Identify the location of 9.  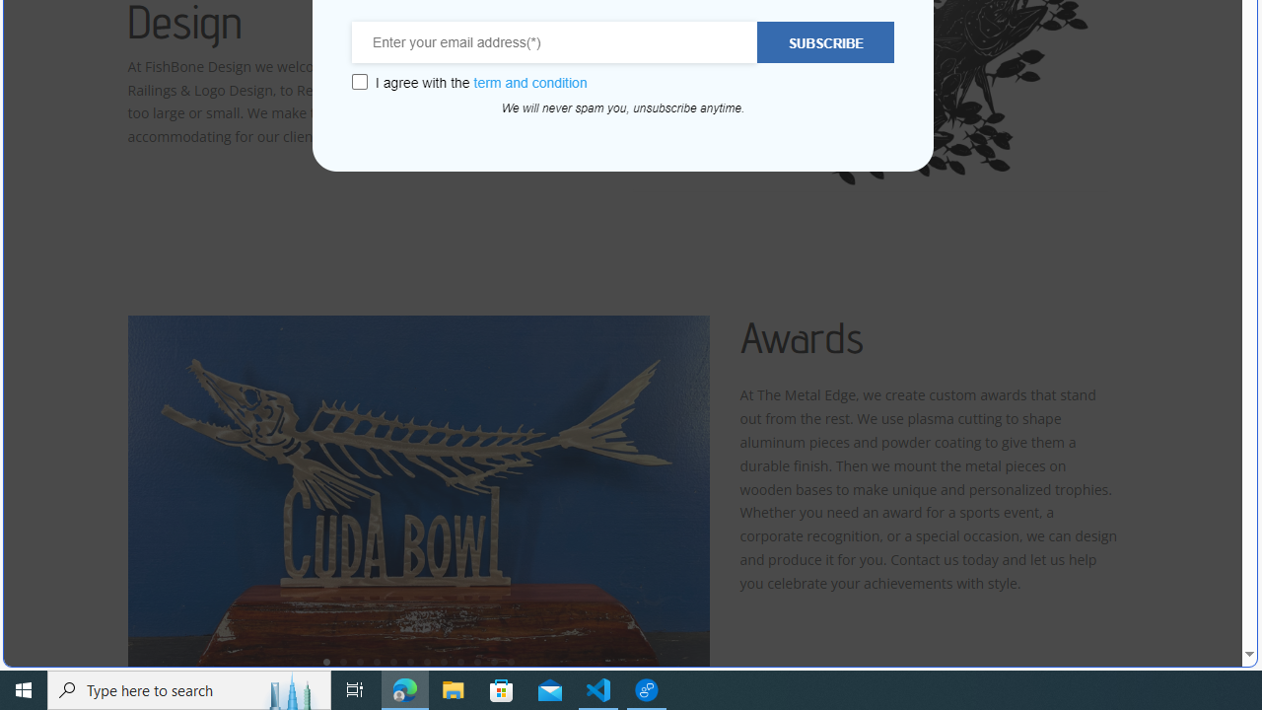
(460, 661).